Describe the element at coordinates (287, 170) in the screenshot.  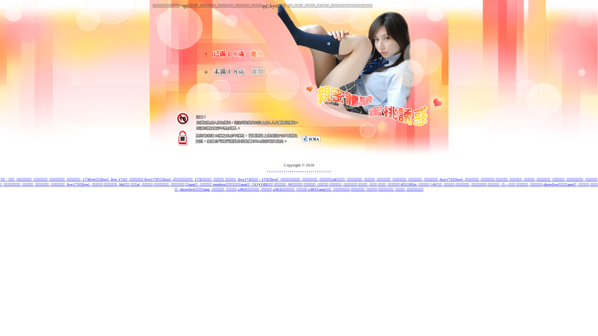
I see `.` at that location.